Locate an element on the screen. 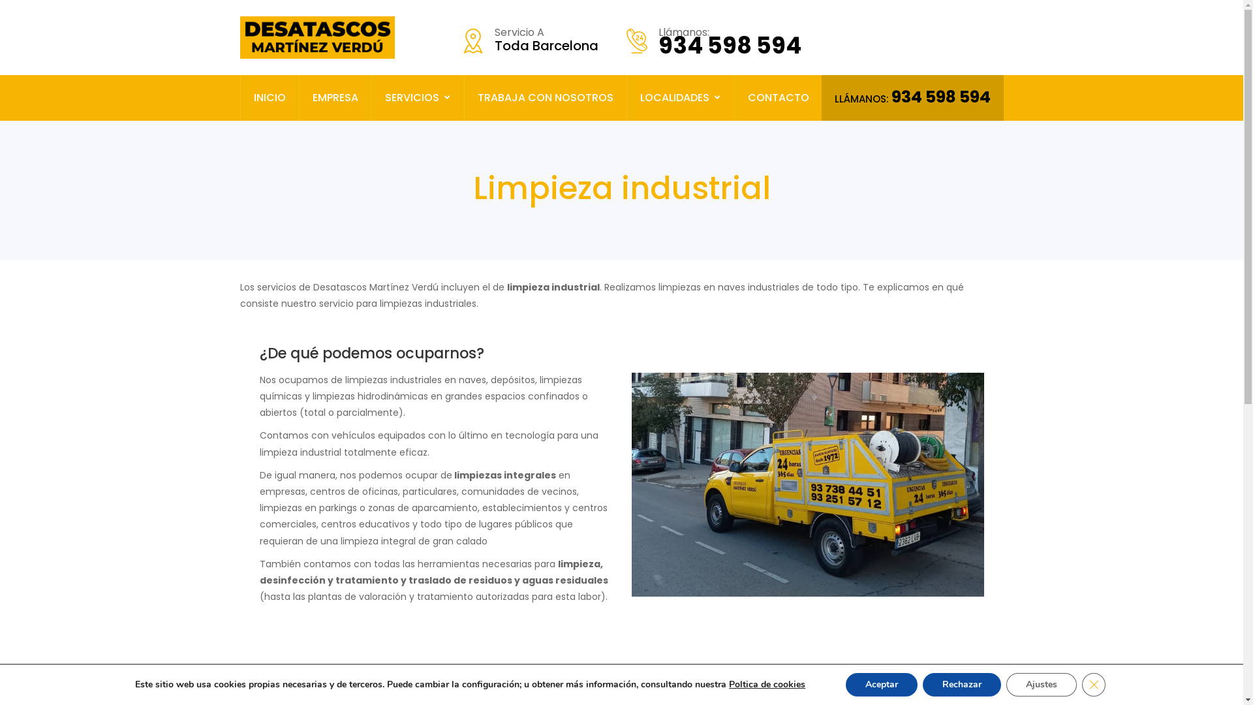 Image resolution: width=1253 pixels, height=705 pixels. LOCALIDADES is located at coordinates (680, 98).